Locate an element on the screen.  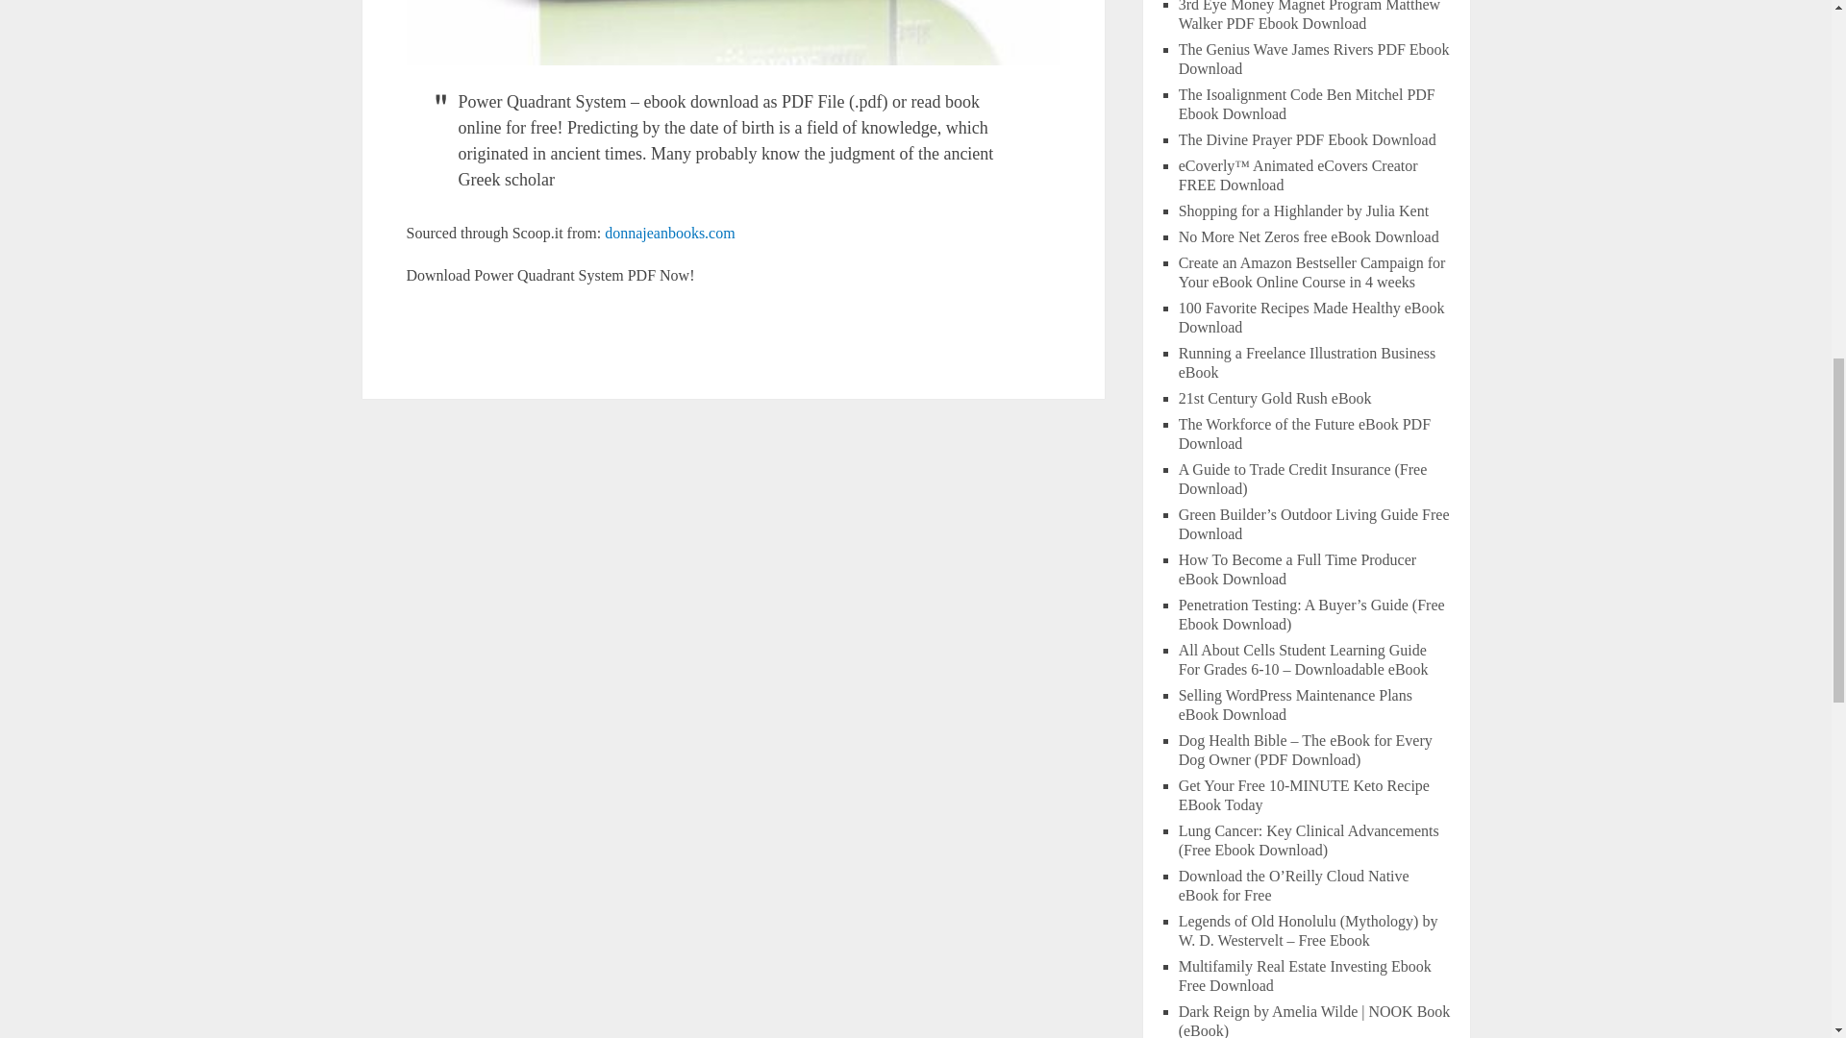
No More Net Zeros free eBook Download is located at coordinates (1310, 236).